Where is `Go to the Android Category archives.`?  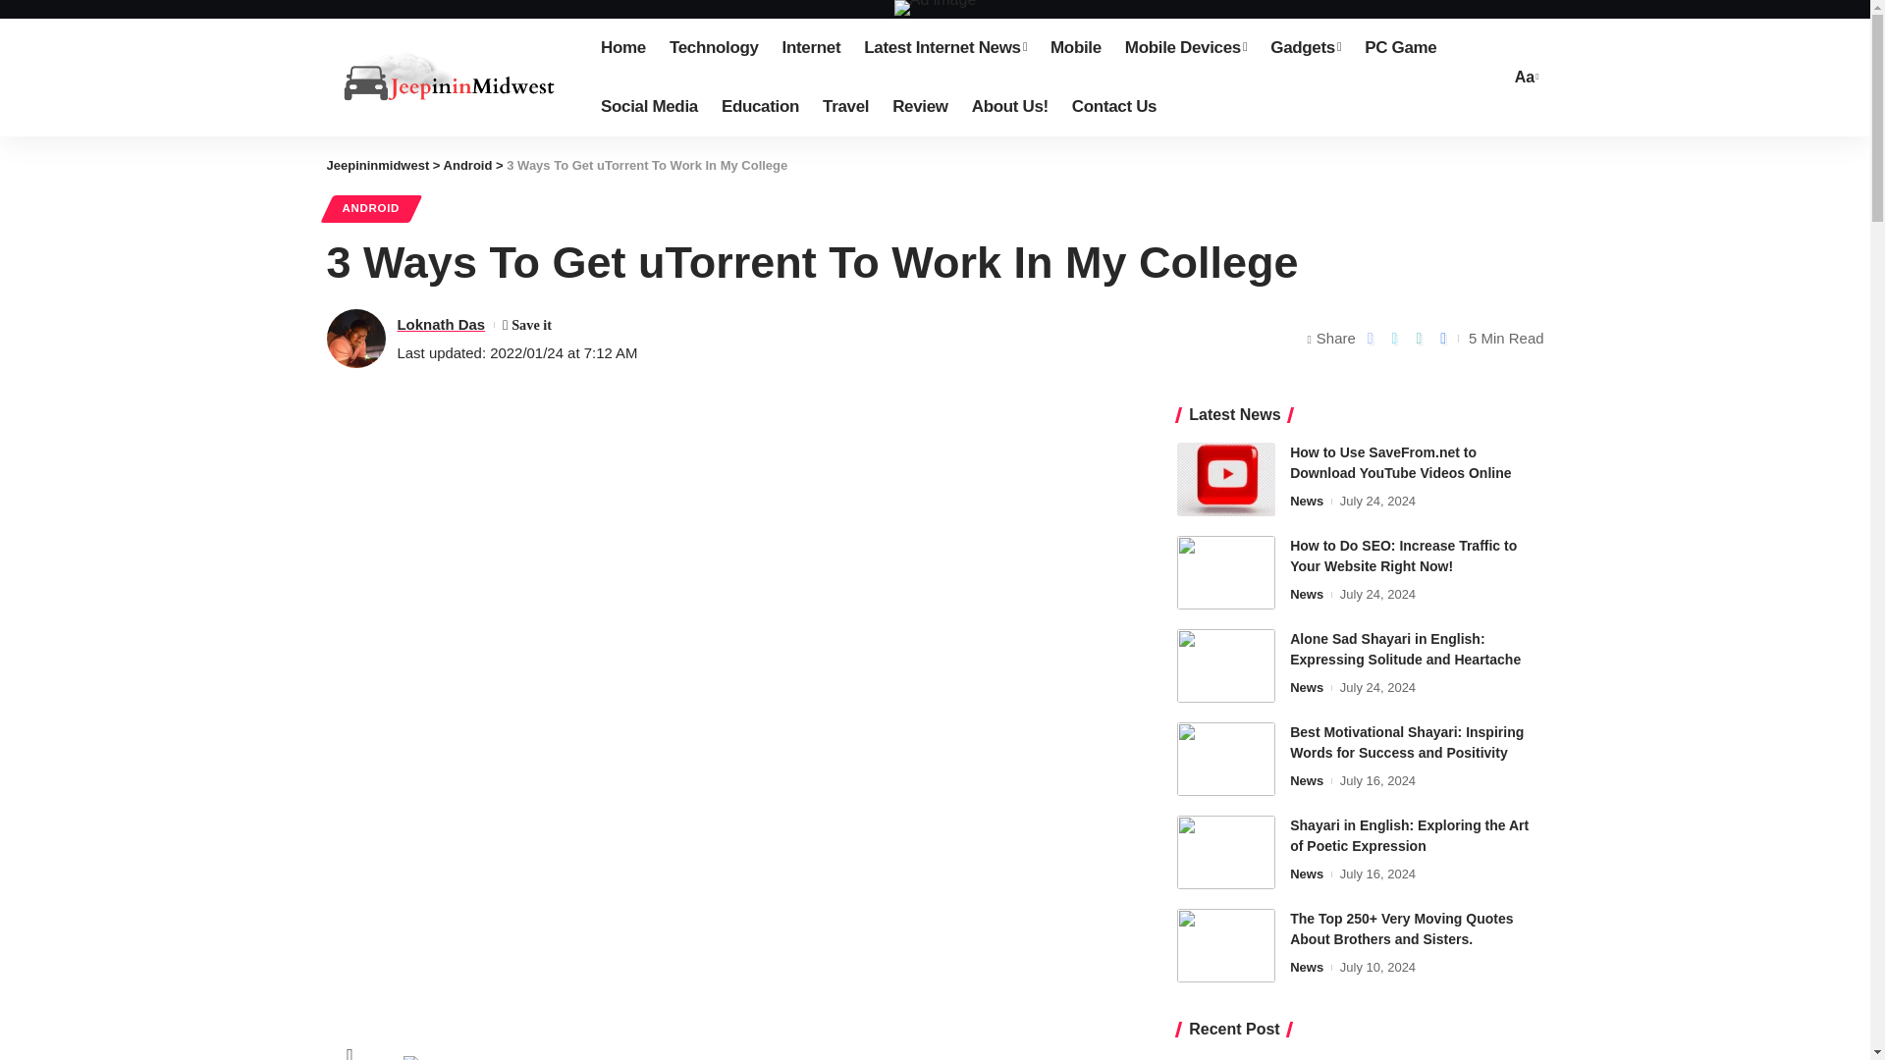 Go to the Android Category archives. is located at coordinates (467, 165).